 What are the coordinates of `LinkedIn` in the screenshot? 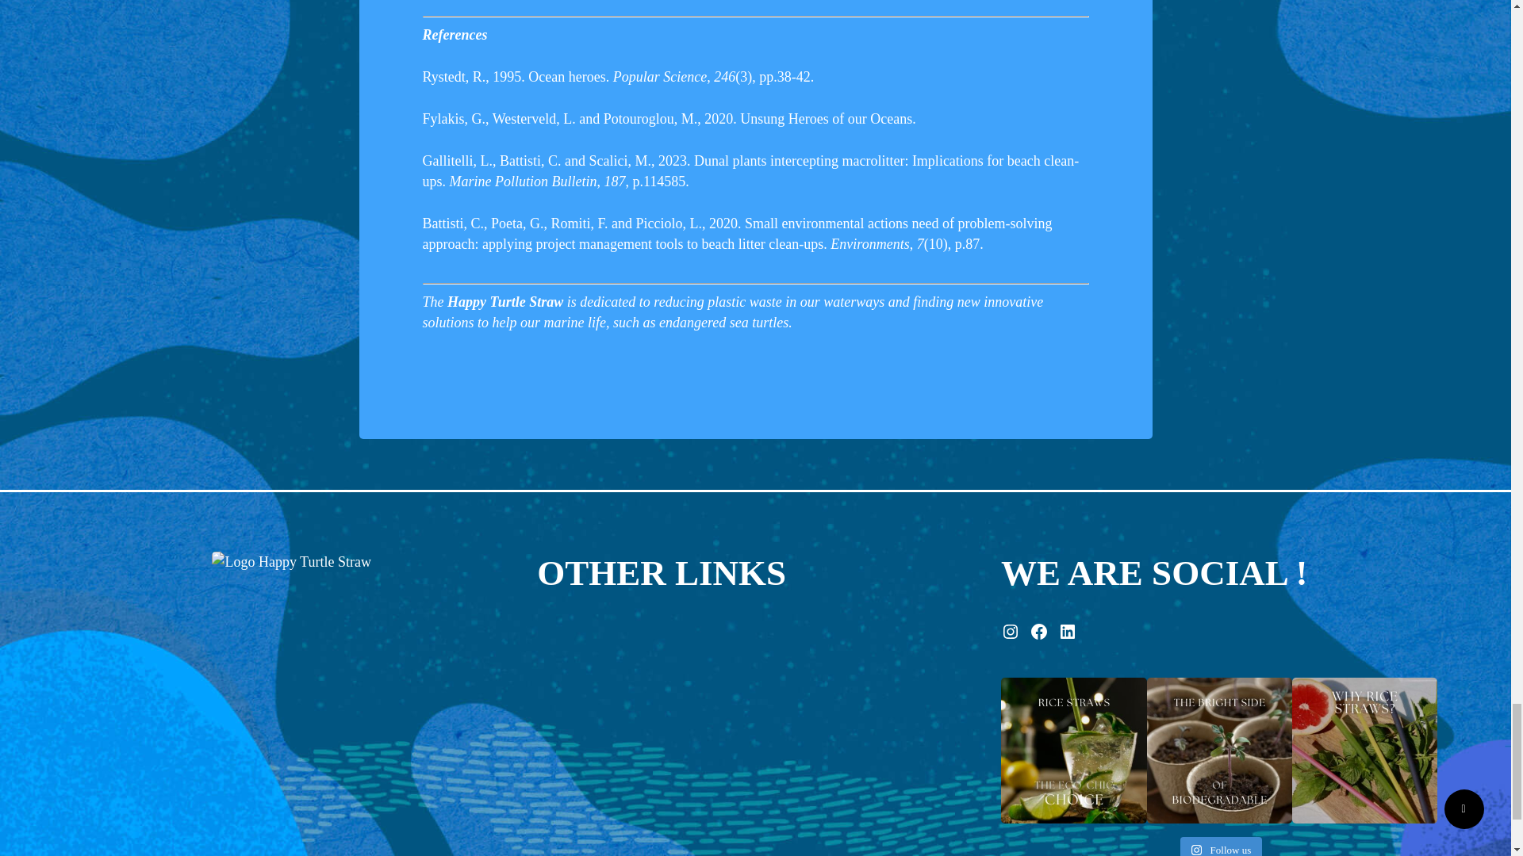 It's located at (1068, 631).